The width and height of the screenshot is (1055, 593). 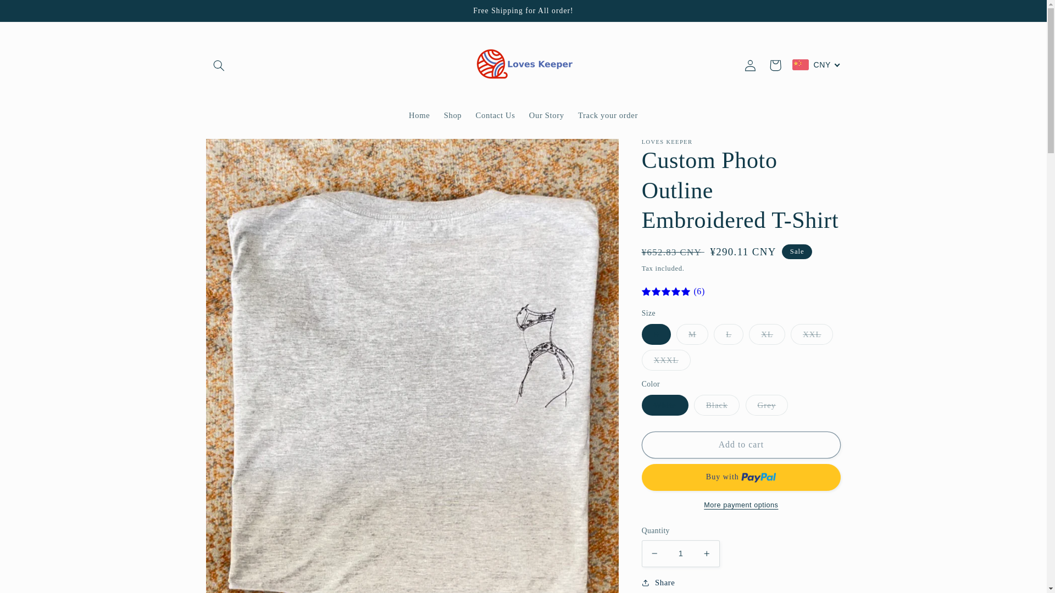 What do you see at coordinates (35, 13) in the screenshot?
I see `Skip to content` at bounding box center [35, 13].